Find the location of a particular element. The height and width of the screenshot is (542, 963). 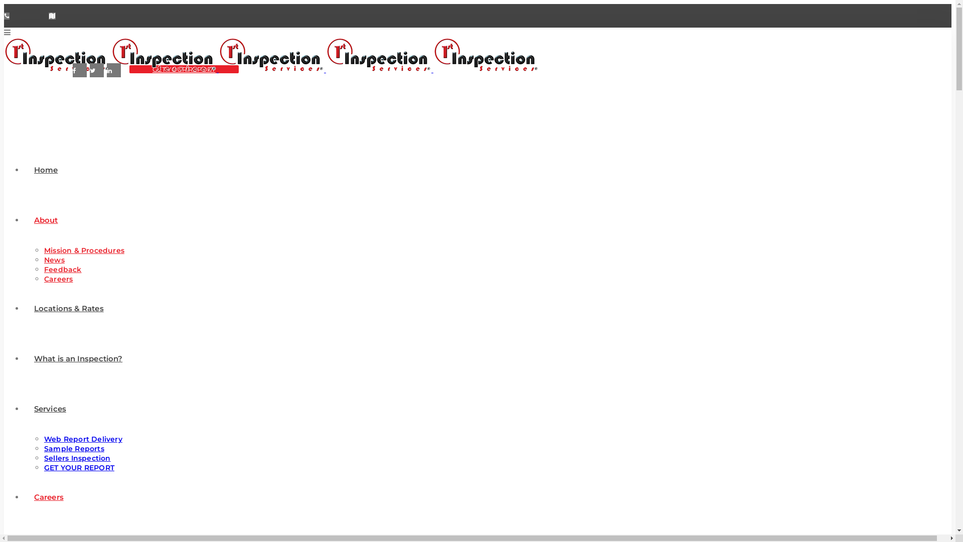

Web Report Delivery is located at coordinates (83, 439).